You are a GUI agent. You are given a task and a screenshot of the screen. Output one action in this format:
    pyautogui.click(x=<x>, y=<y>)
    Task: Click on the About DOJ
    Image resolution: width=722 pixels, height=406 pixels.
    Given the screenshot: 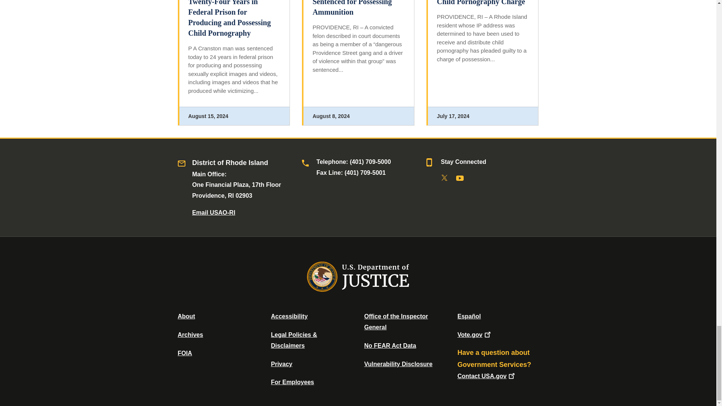 What is the action you would take?
    pyautogui.click(x=186, y=316)
    